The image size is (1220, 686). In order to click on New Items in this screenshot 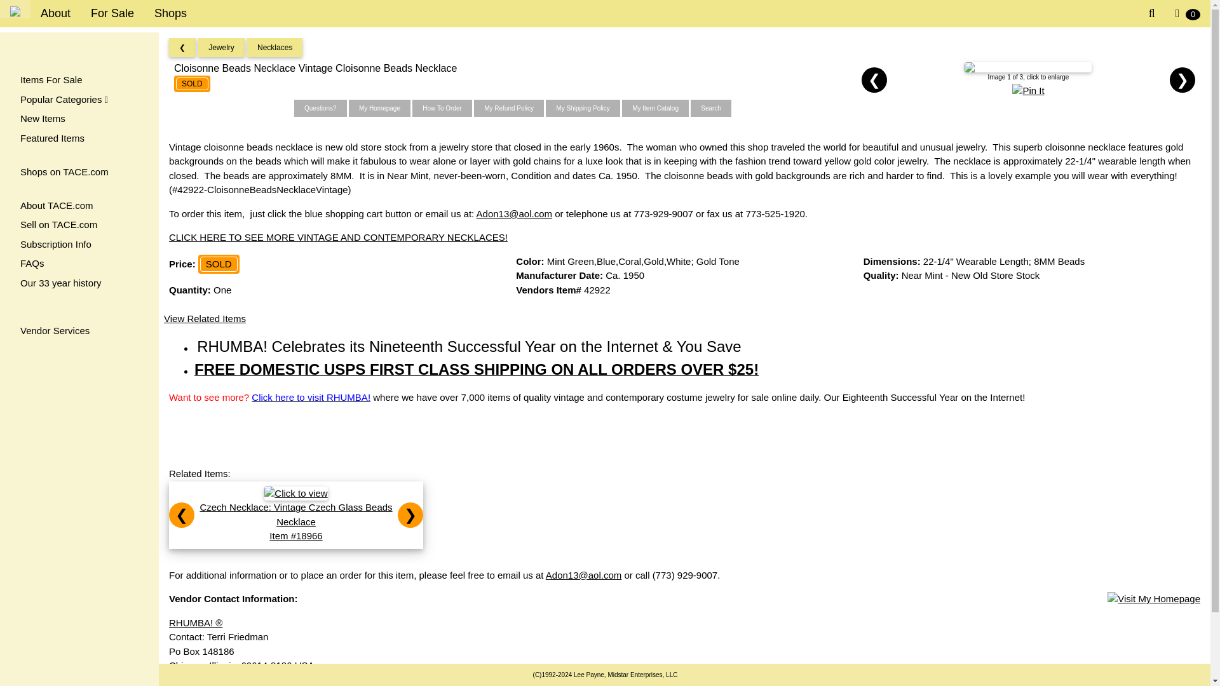, I will do `click(79, 119)`.